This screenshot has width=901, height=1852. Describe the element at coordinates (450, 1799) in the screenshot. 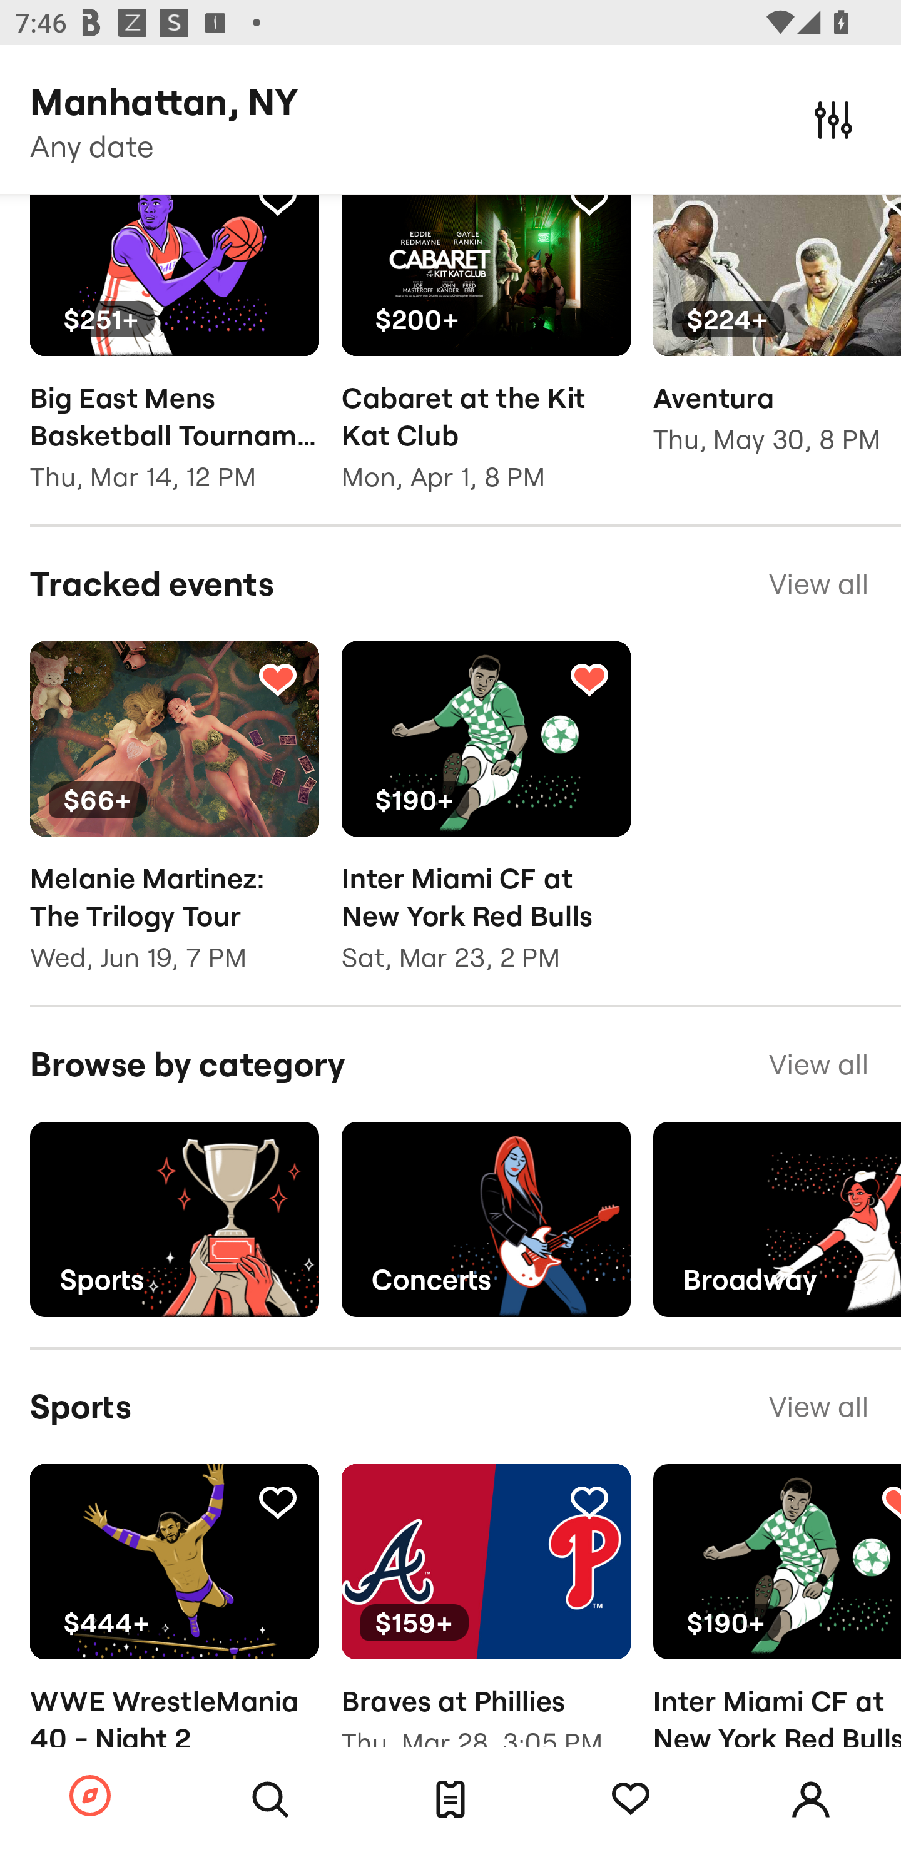

I see `Tickets` at that location.